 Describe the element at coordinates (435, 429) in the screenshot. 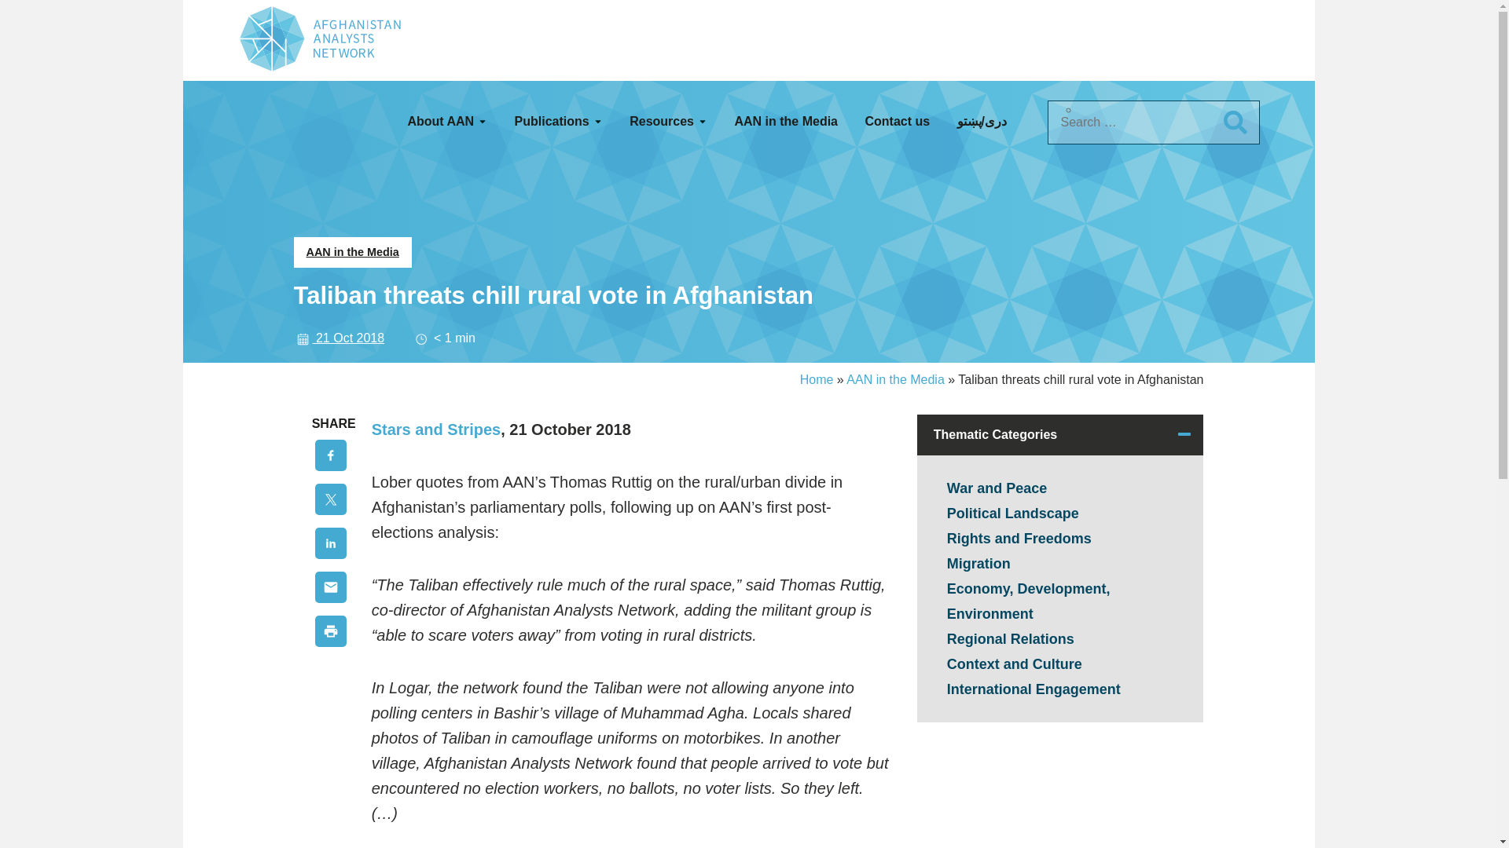

I see `Stars and Stripes` at that location.